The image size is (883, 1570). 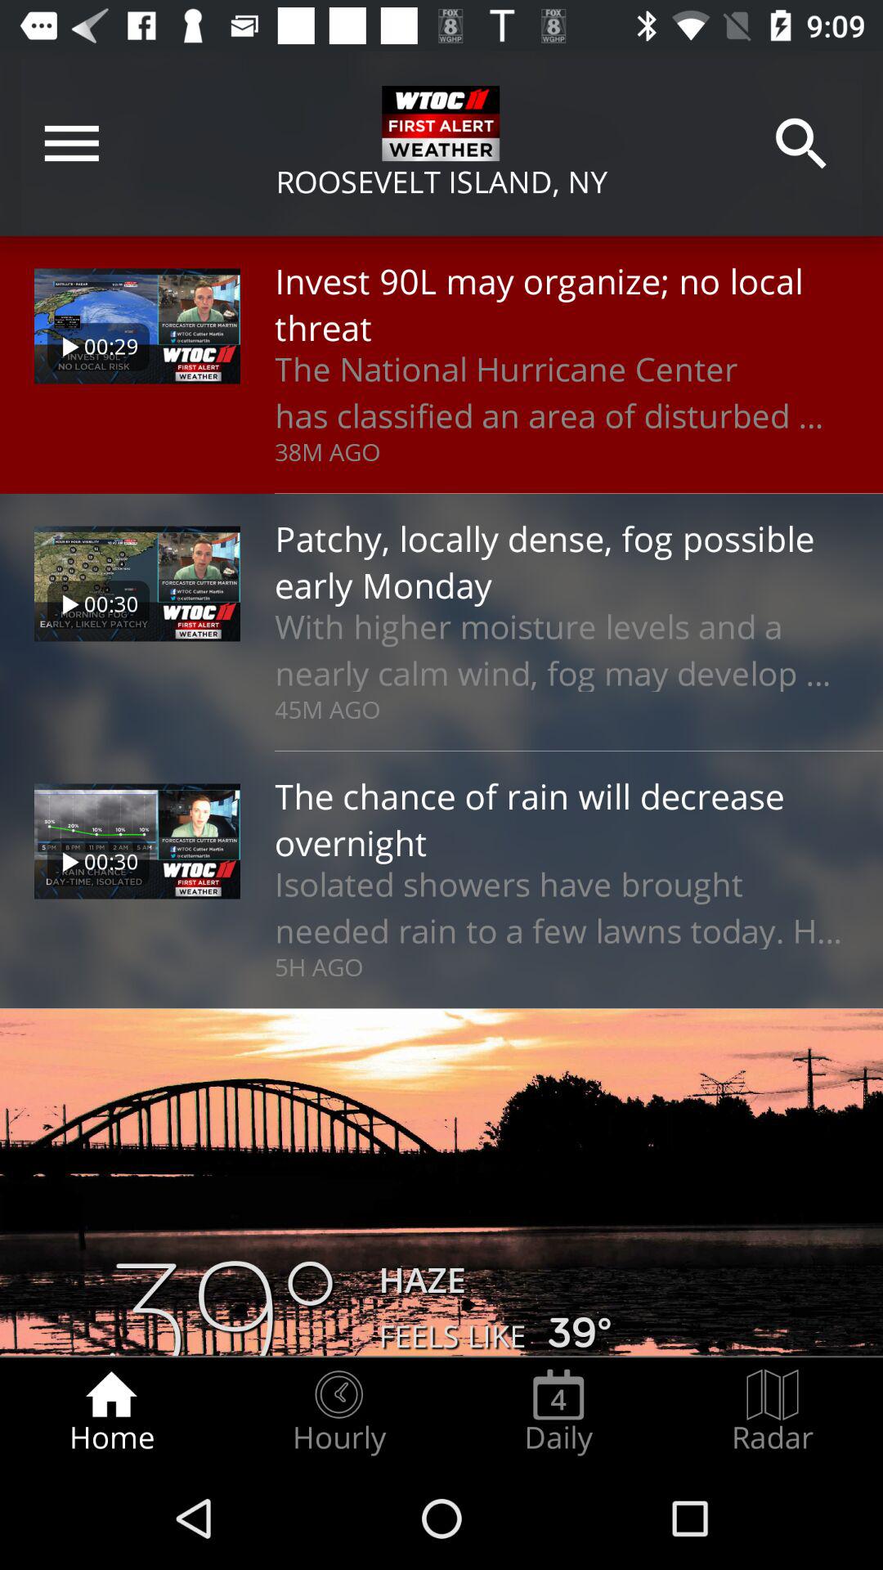 I want to click on press the radio button to the left of the radar radio button, so click(x=558, y=1411).